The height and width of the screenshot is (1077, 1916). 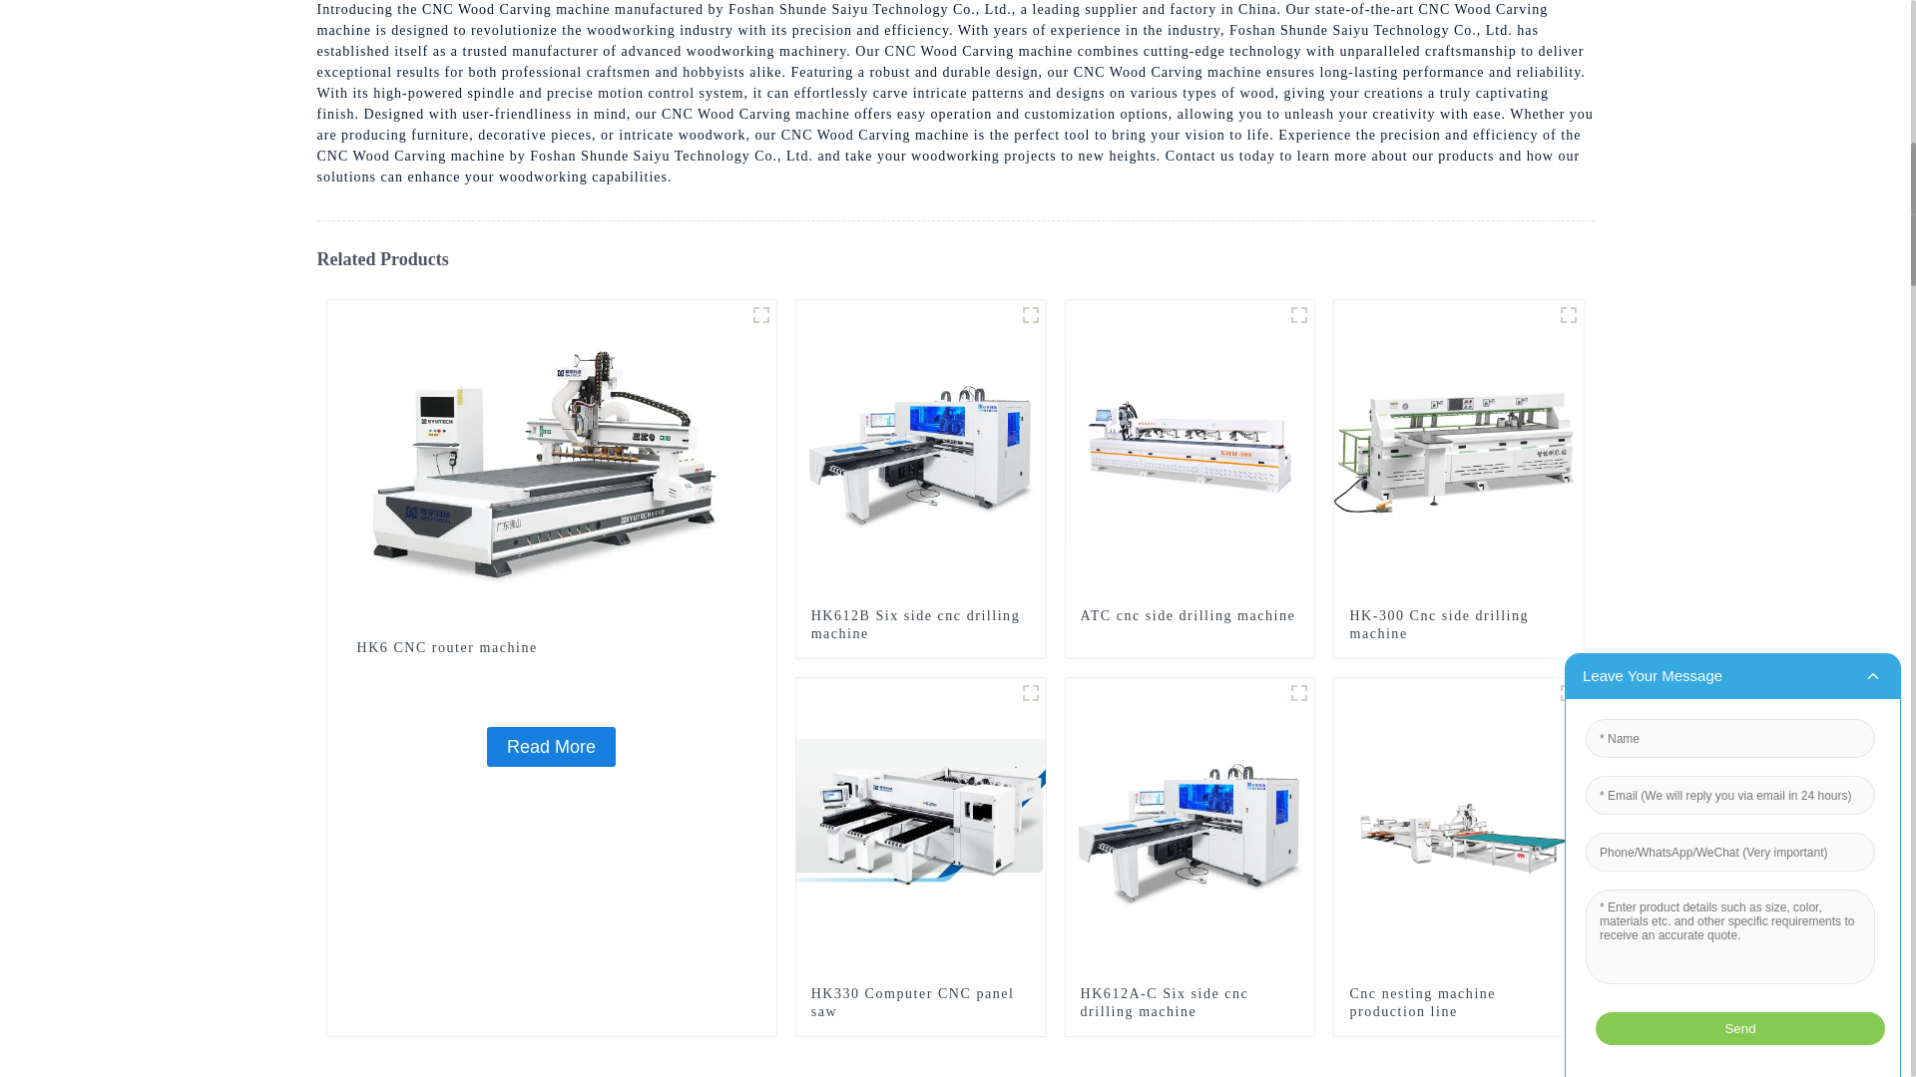 What do you see at coordinates (1190, 616) in the screenshot?
I see `ATC cnc side drilling machine` at bounding box center [1190, 616].